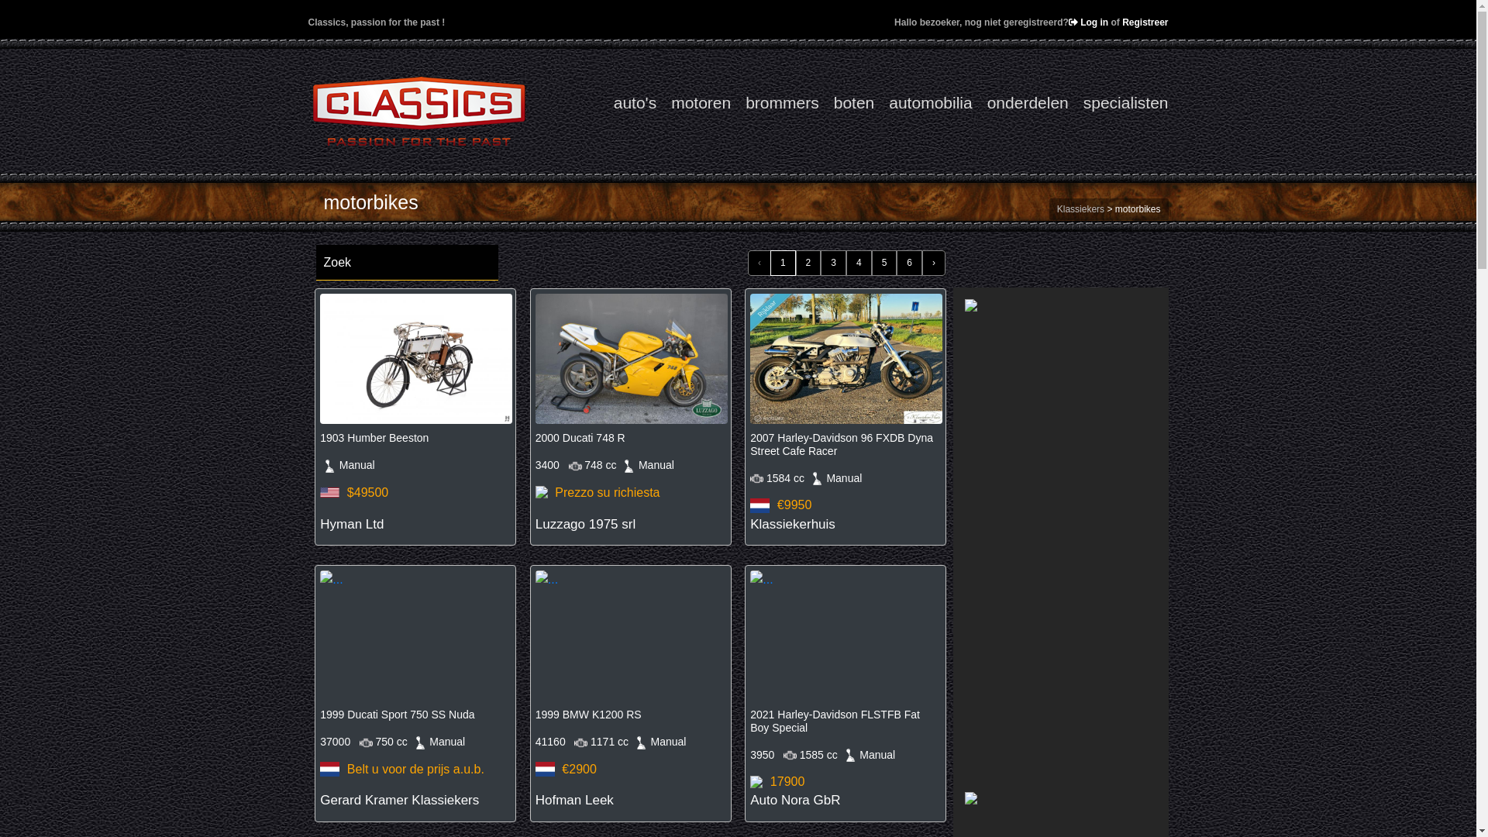  I want to click on Advertisement, so click(1061, 552).